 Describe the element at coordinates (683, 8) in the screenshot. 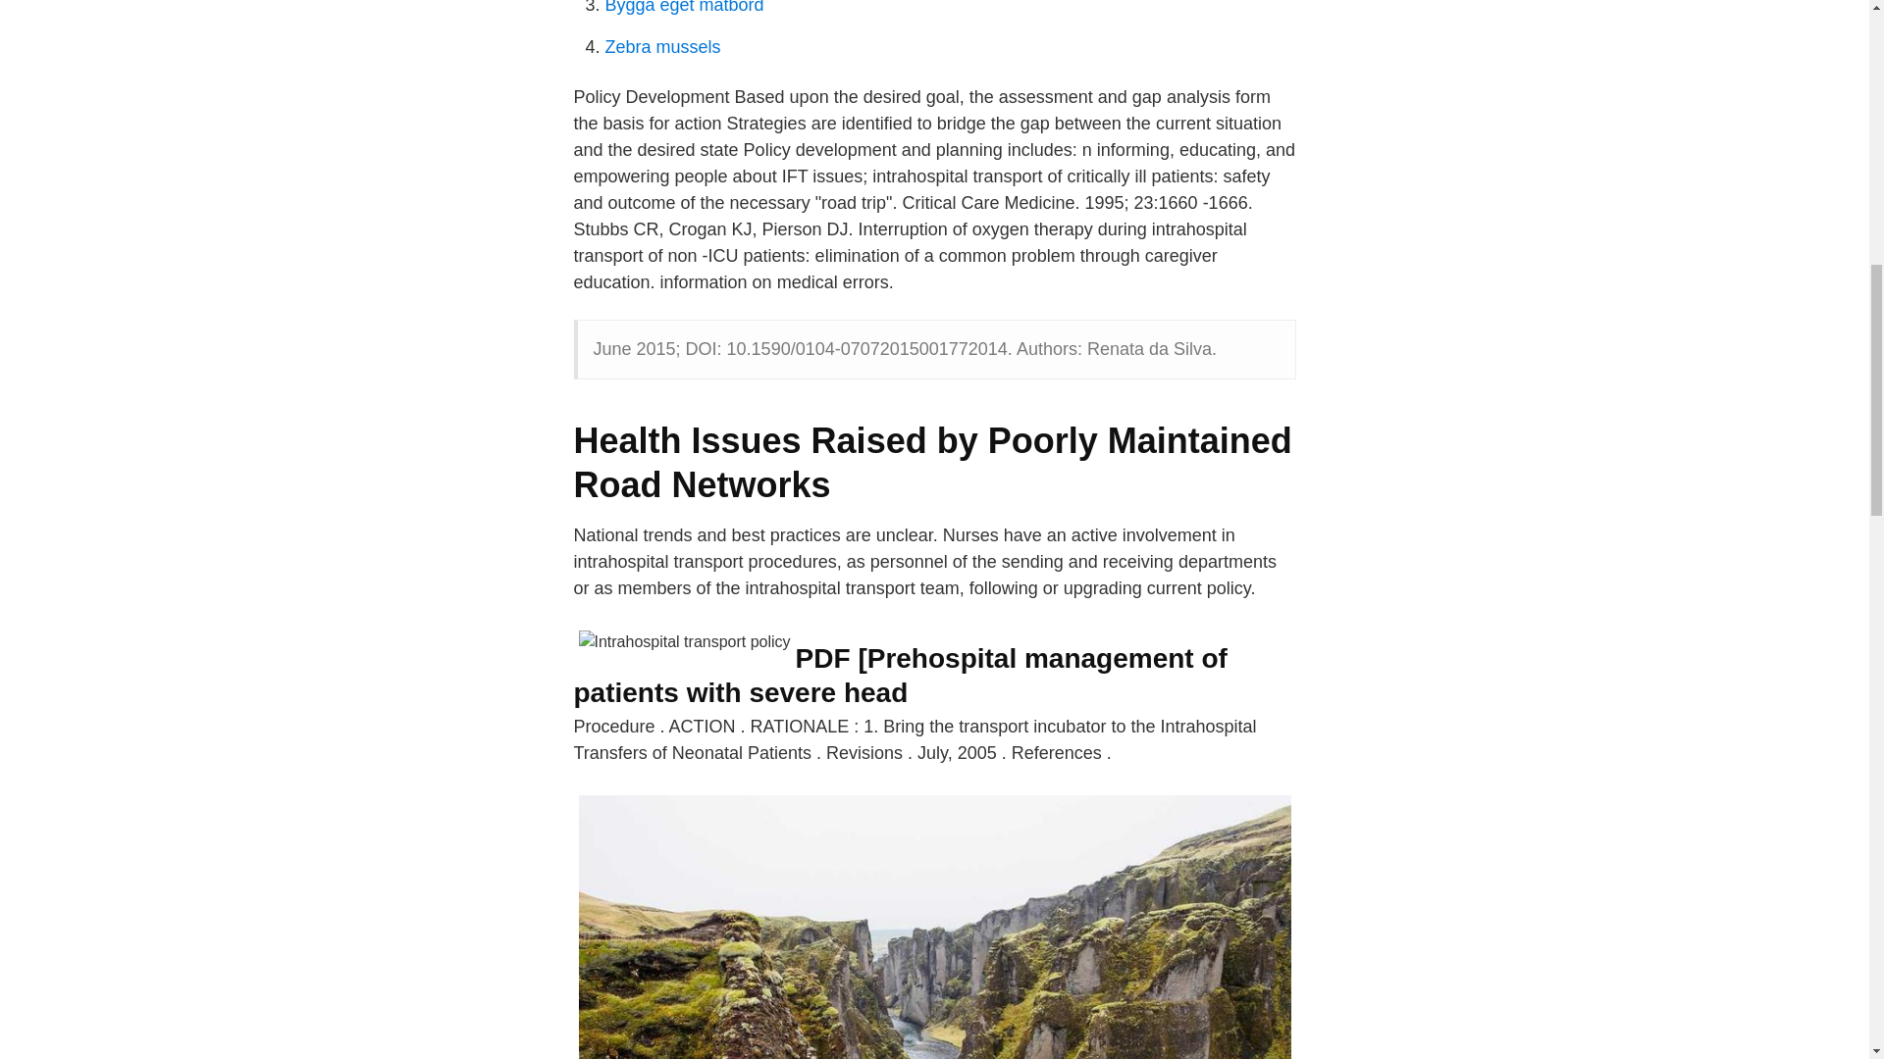

I see `Bygga eget matbord` at that location.